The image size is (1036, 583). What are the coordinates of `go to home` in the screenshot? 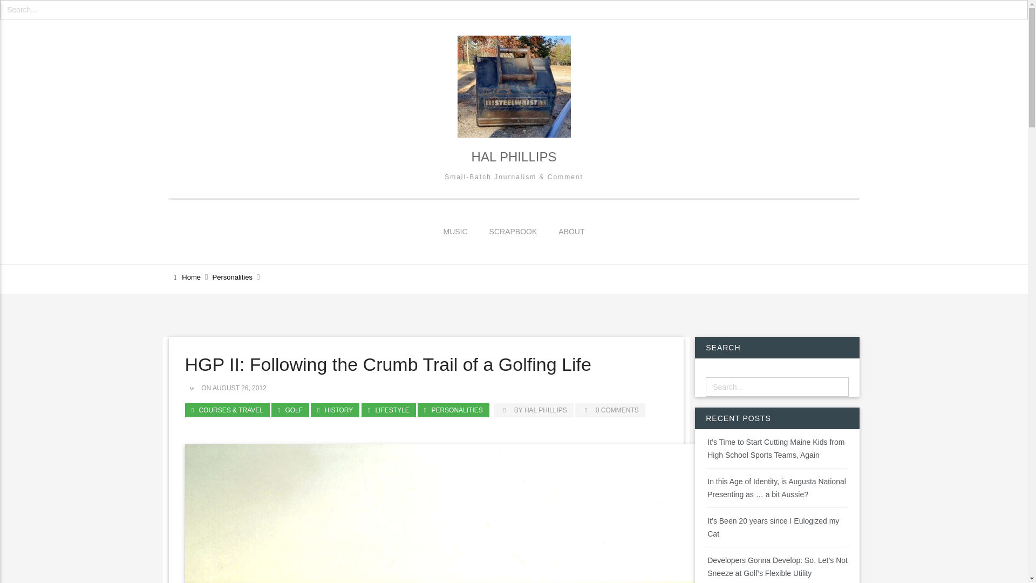 It's located at (186, 277).